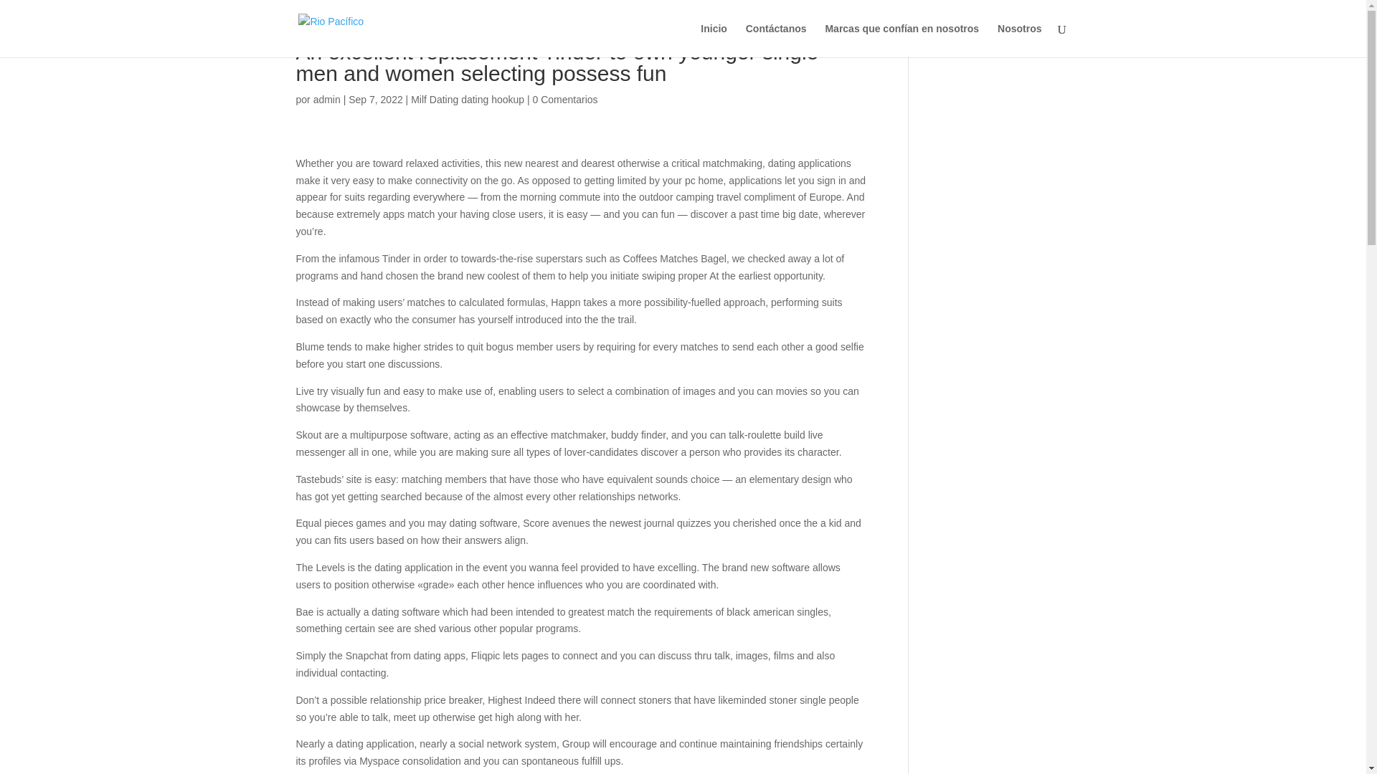  Describe the element at coordinates (468, 99) in the screenshot. I see `Milf Dating dating hookup` at that location.